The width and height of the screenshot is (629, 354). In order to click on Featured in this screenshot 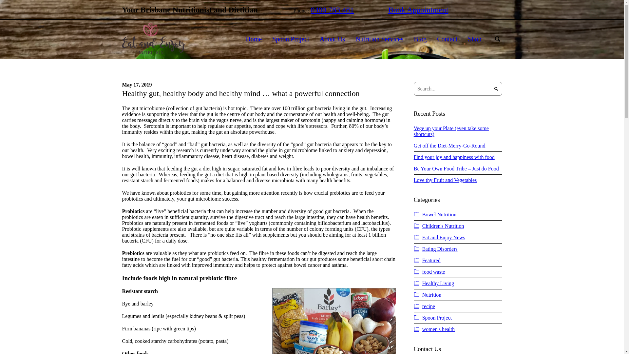, I will do `click(431, 260)`.